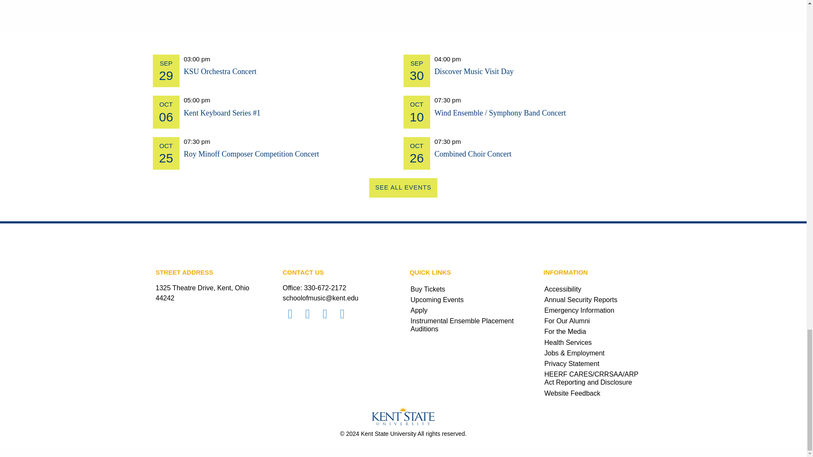 Image resolution: width=813 pixels, height=457 pixels. I want to click on YouTube, so click(325, 314).